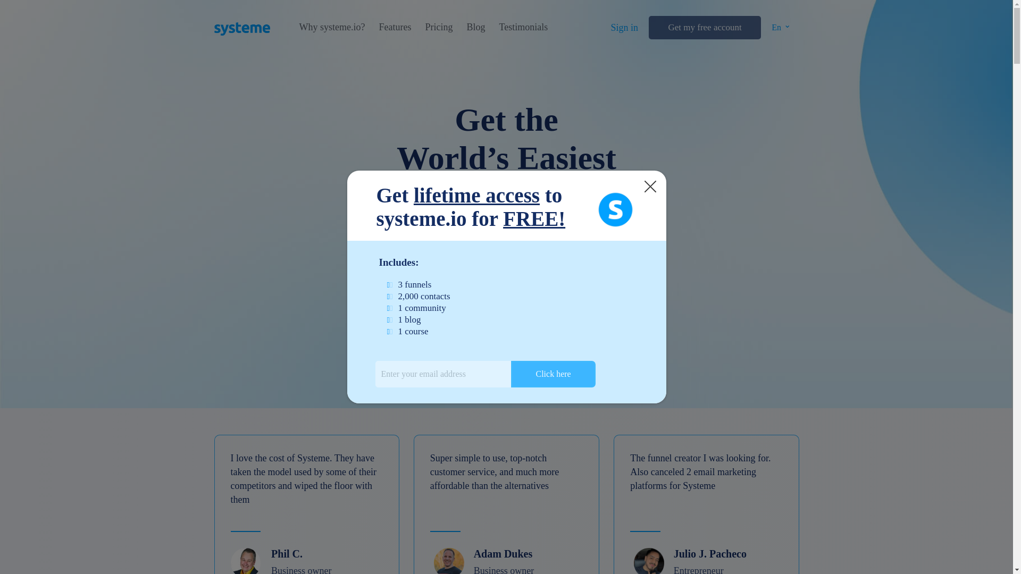 Image resolution: width=1021 pixels, height=574 pixels. What do you see at coordinates (438, 27) in the screenshot?
I see `Pricing` at bounding box center [438, 27].